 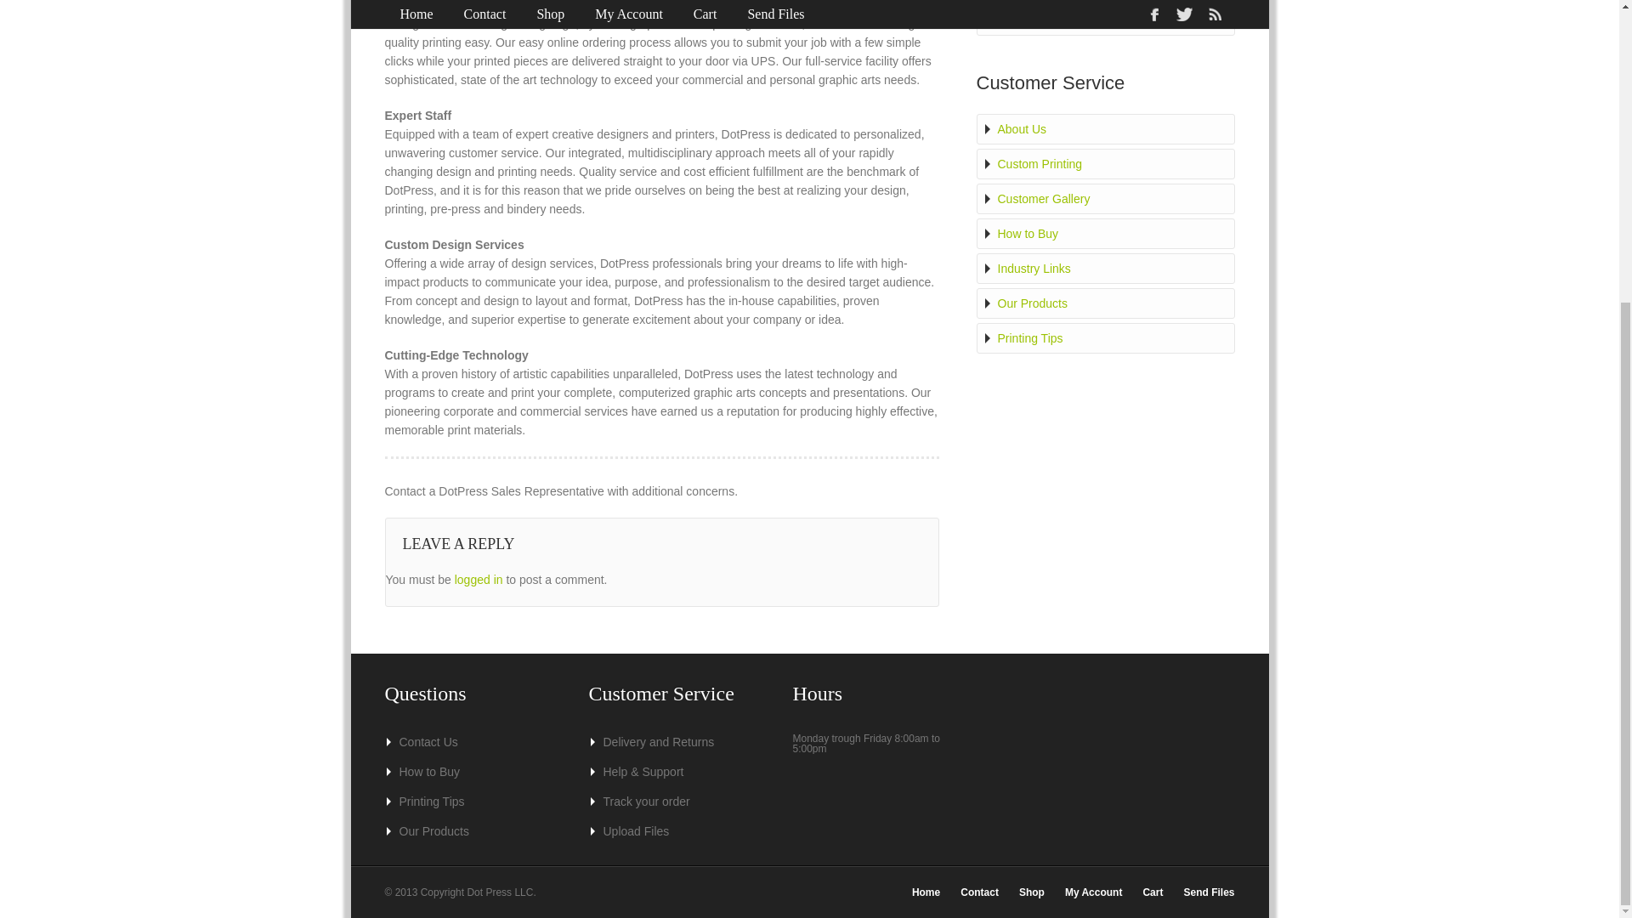 I want to click on Custom Printing, so click(x=1104, y=163).